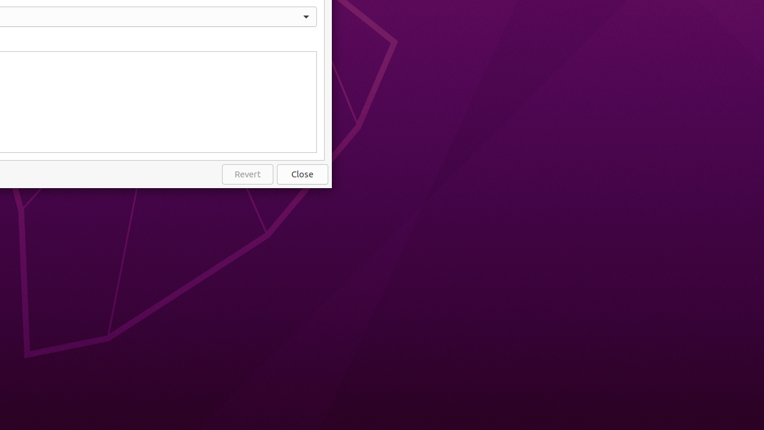 The width and height of the screenshot is (764, 430). Describe the element at coordinates (248, 174) in the screenshot. I see `Revert` at that location.